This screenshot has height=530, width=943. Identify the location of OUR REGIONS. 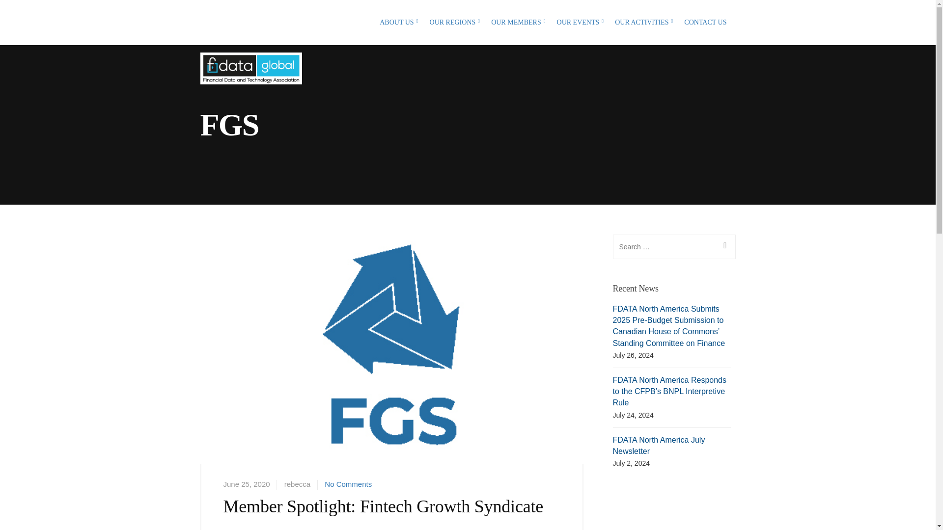
(455, 23).